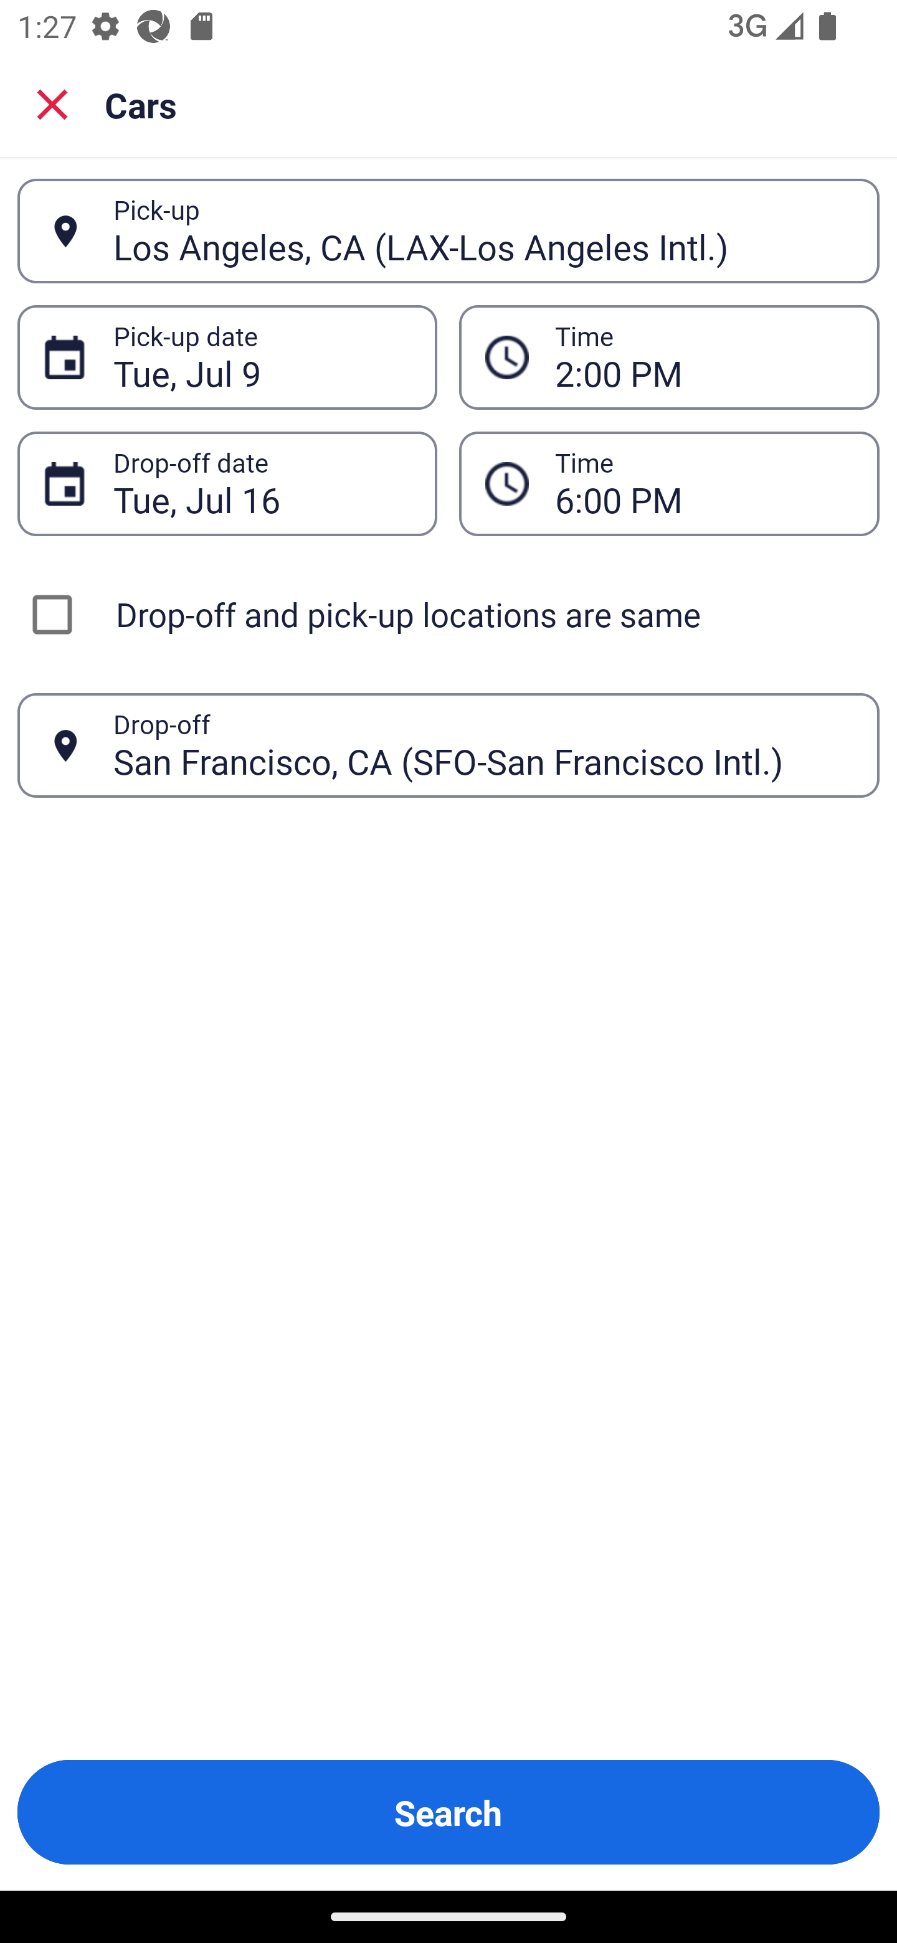 The width and height of the screenshot is (897, 1943). What do you see at coordinates (704, 357) in the screenshot?
I see `2:00 PM` at bounding box center [704, 357].